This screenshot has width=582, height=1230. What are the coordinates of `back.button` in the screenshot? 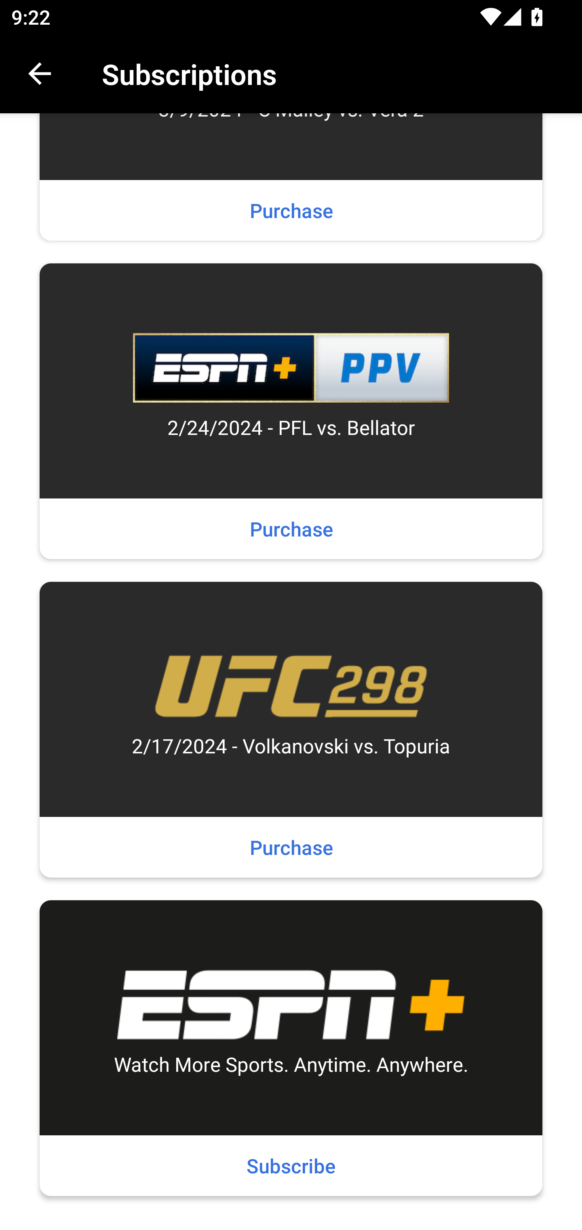 It's located at (40, 74).